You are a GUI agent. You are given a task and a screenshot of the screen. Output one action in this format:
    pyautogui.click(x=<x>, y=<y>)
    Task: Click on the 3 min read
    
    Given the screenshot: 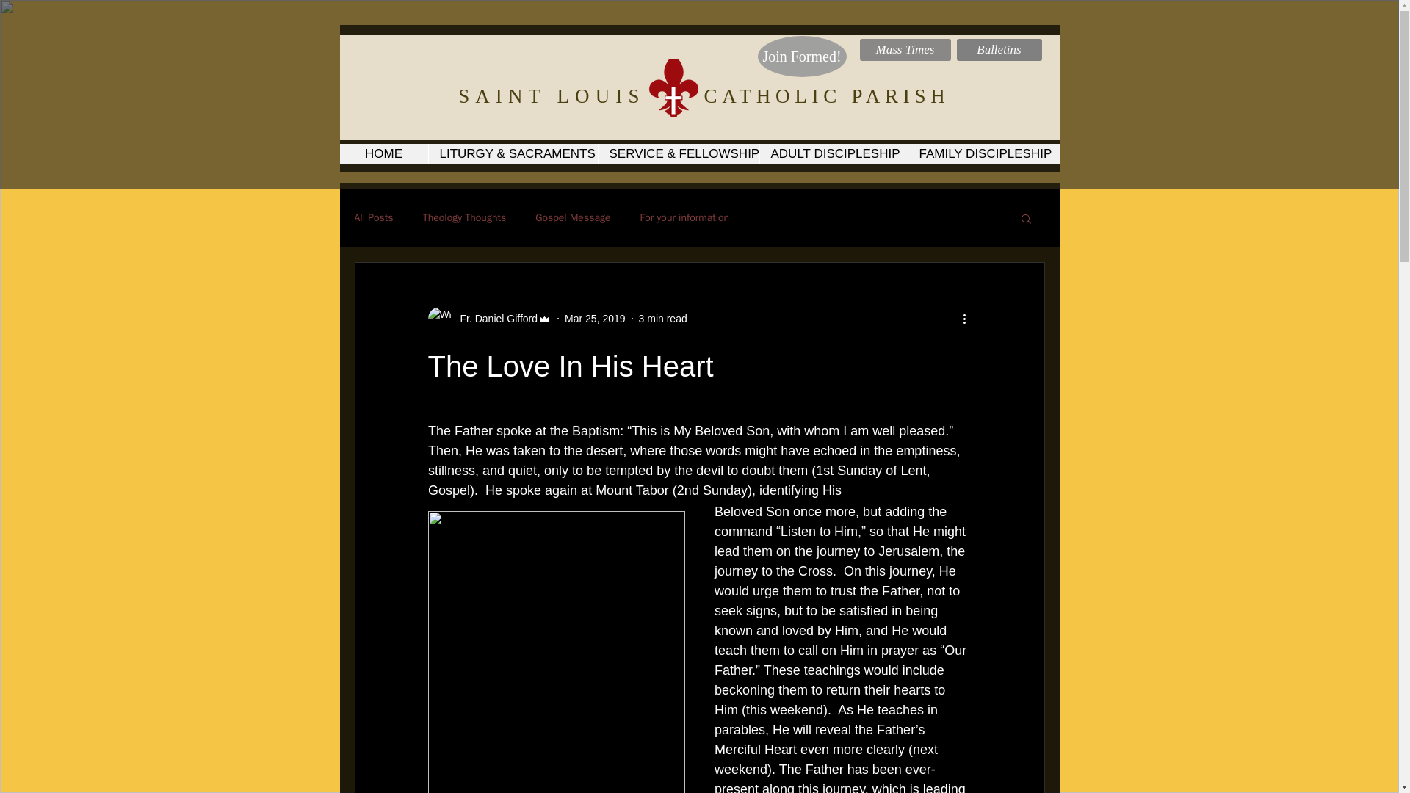 What is the action you would take?
    pyautogui.click(x=662, y=318)
    